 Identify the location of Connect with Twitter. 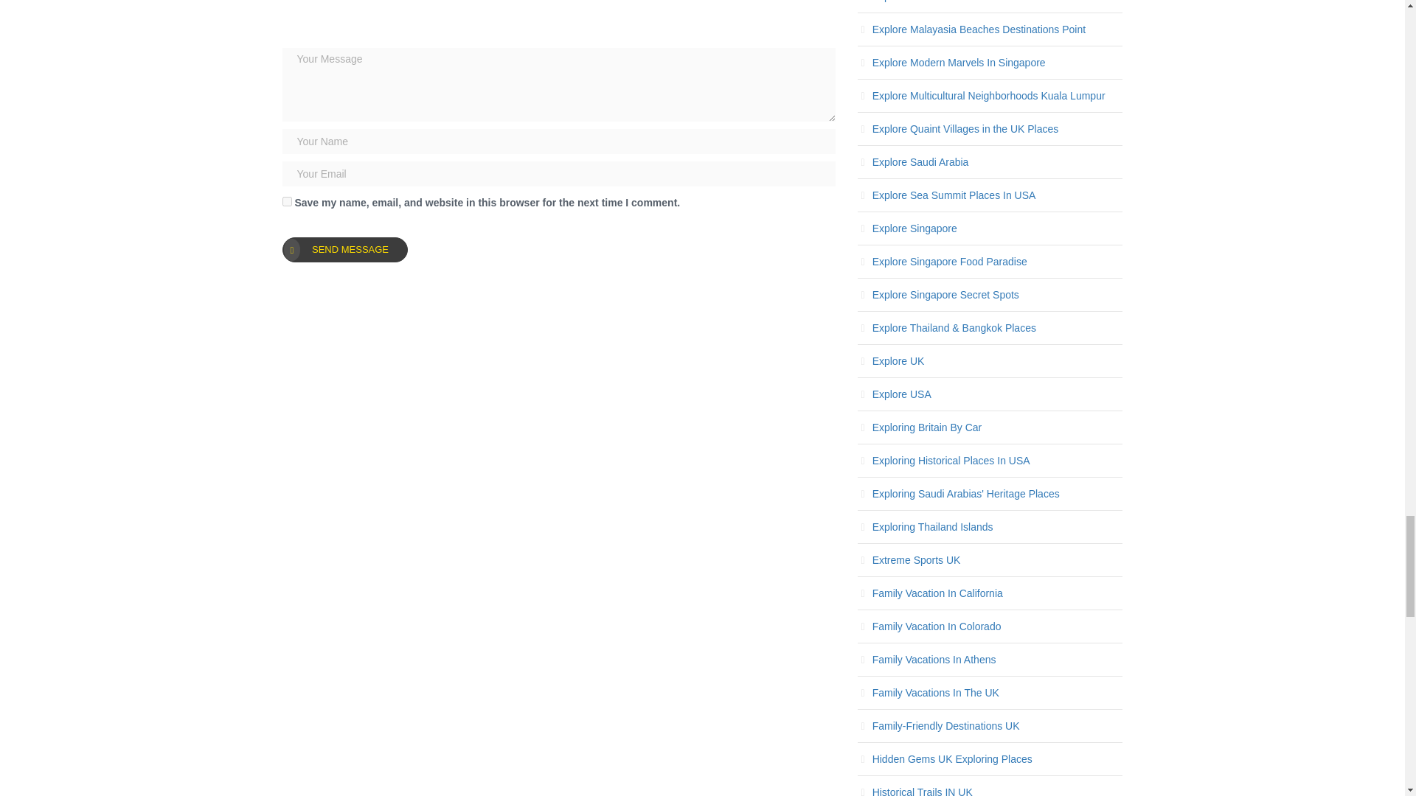
(399, 21).